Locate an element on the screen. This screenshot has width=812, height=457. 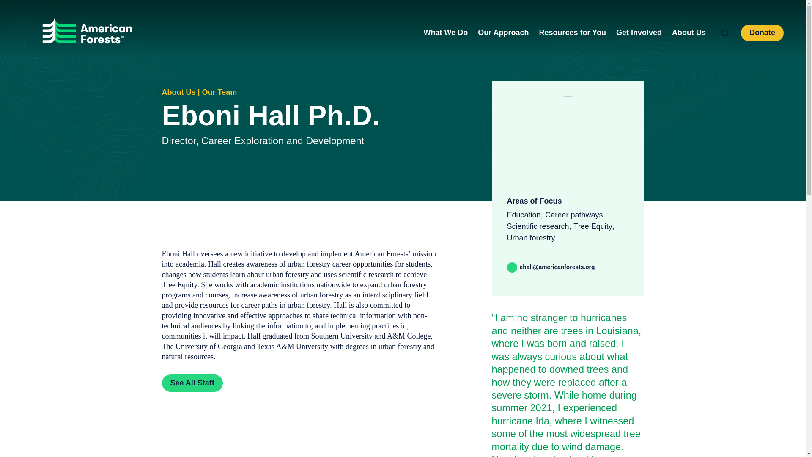
Our Approach is located at coordinates (503, 32).